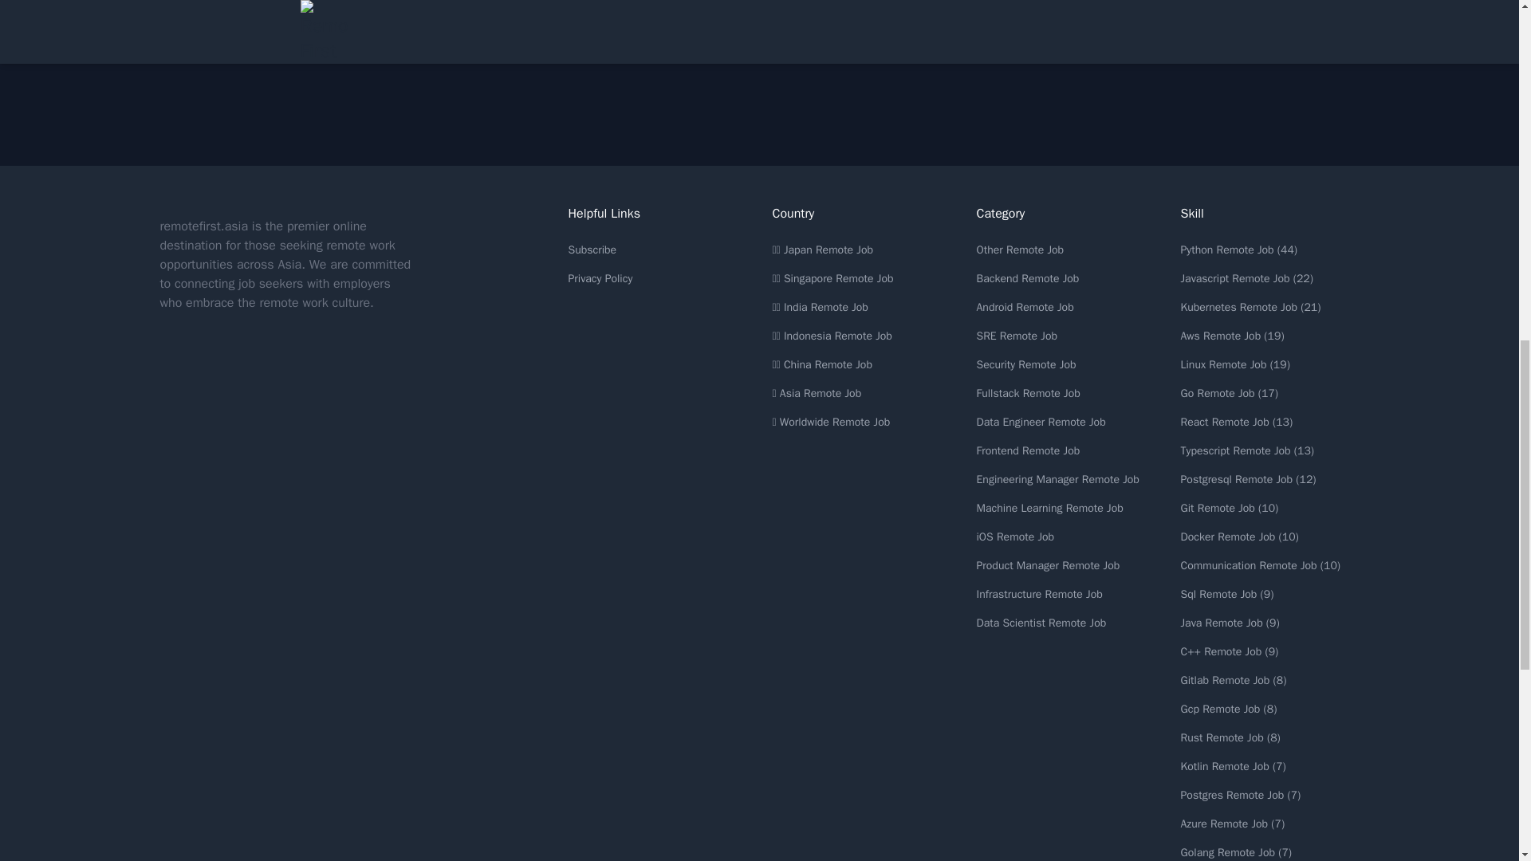 The image size is (1531, 861). What do you see at coordinates (1039, 593) in the screenshot?
I see `Infrastructure Remote Job` at bounding box center [1039, 593].